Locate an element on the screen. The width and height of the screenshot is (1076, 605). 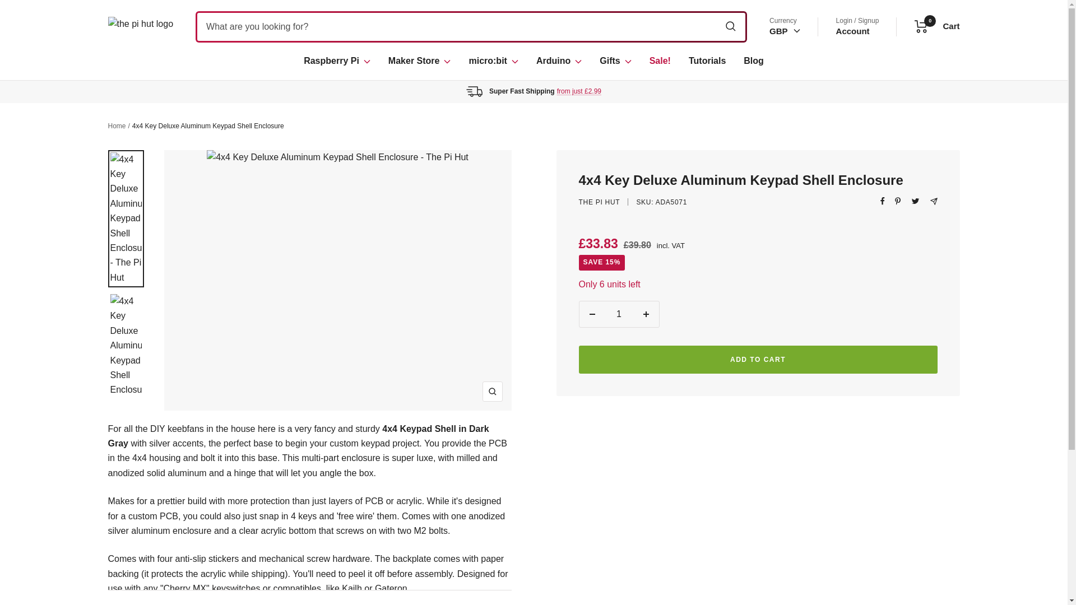
Maker Store is located at coordinates (336, 61).